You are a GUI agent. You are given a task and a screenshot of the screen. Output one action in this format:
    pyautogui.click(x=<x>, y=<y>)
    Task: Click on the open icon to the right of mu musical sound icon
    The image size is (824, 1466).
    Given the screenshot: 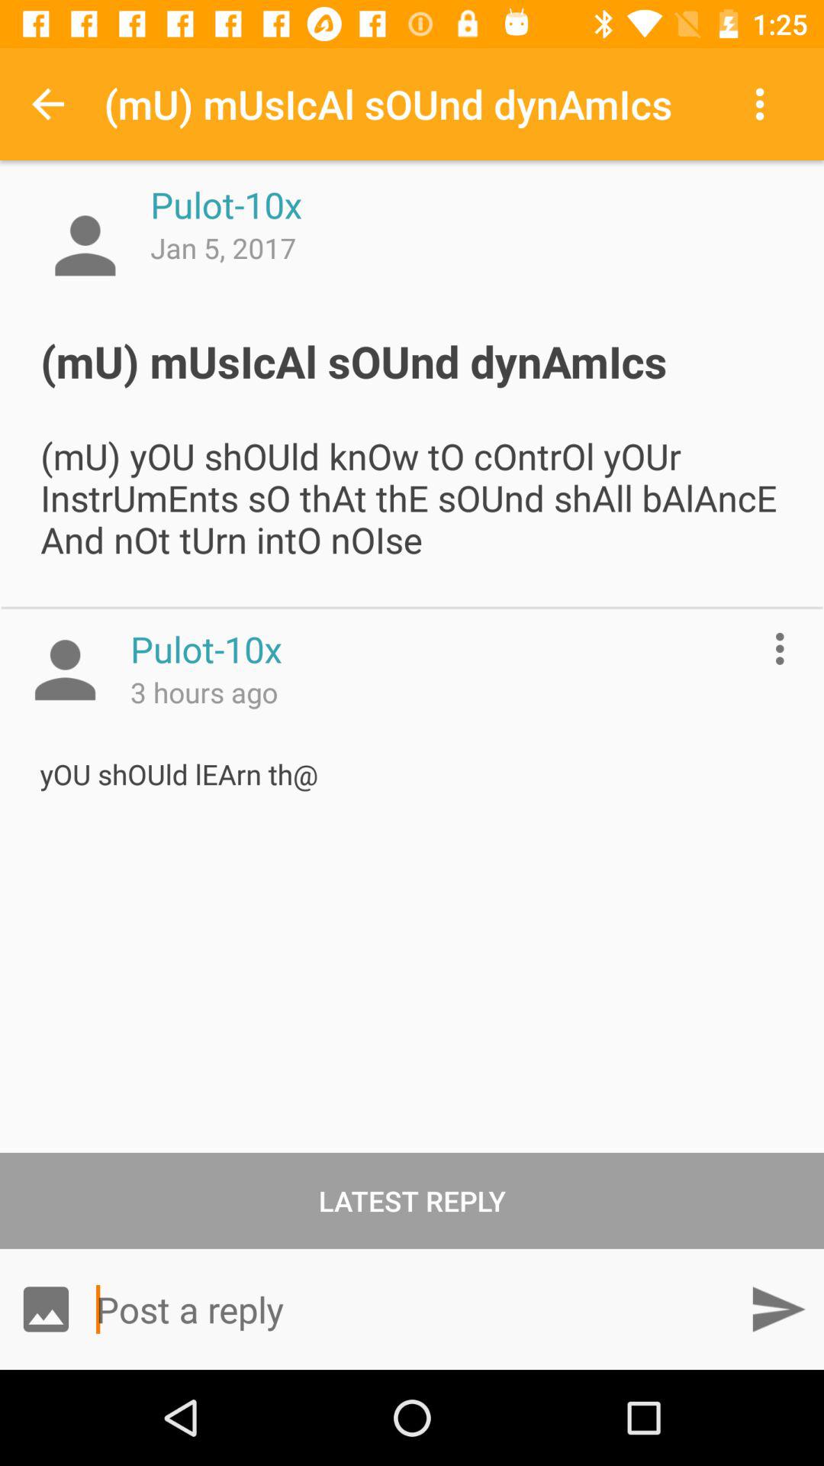 What is the action you would take?
    pyautogui.click(x=763, y=104)
    